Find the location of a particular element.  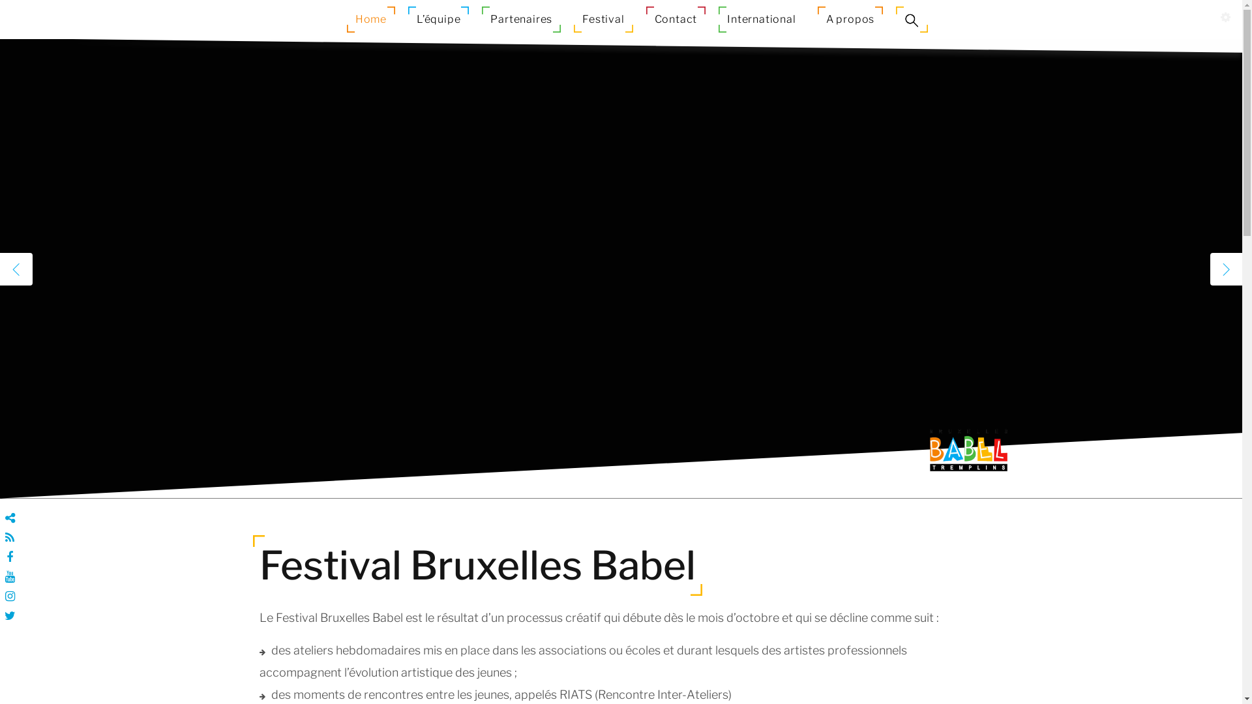

 Facebook is located at coordinates (10, 557).